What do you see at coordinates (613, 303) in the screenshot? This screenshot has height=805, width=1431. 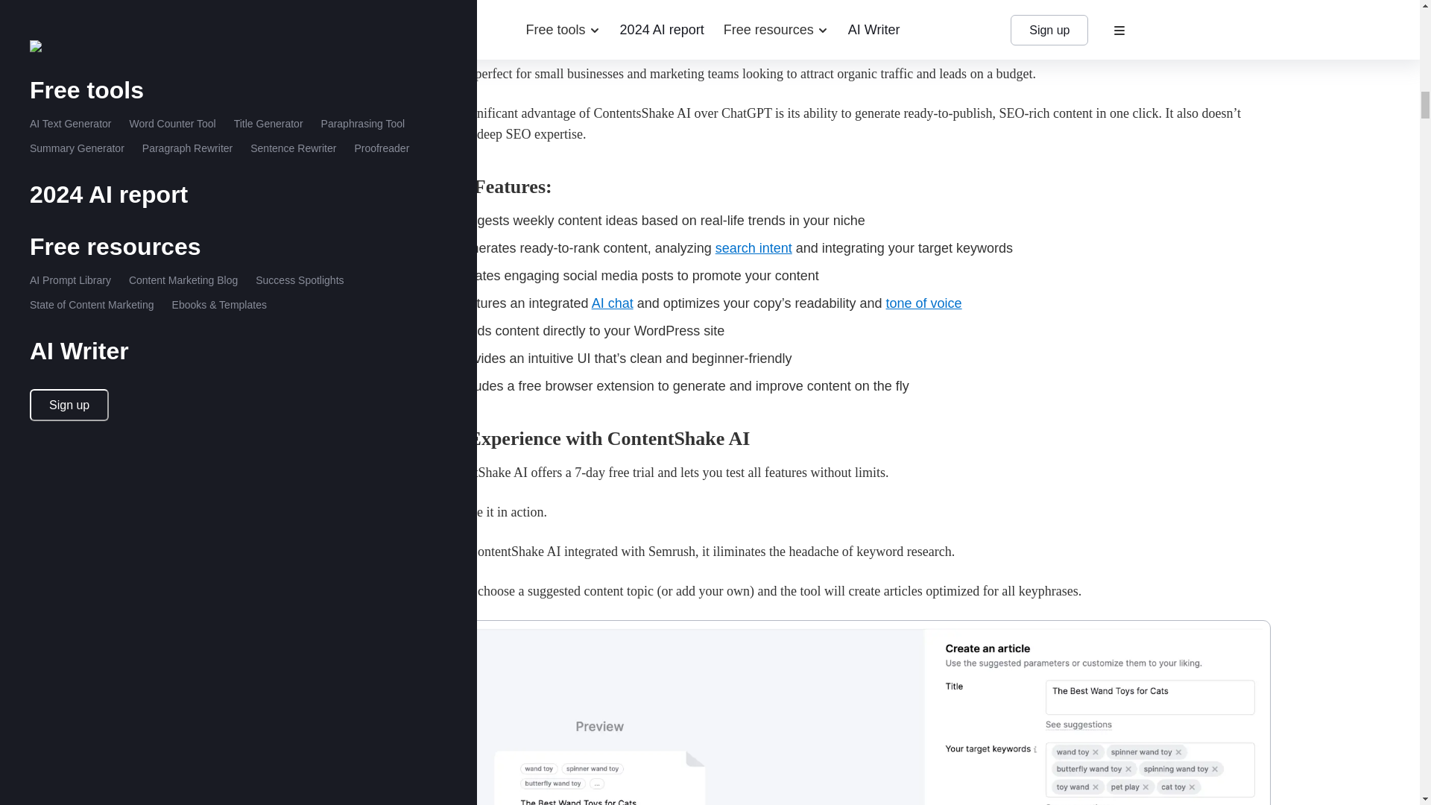 I see `AI chat` at bounding box center [613, 303].